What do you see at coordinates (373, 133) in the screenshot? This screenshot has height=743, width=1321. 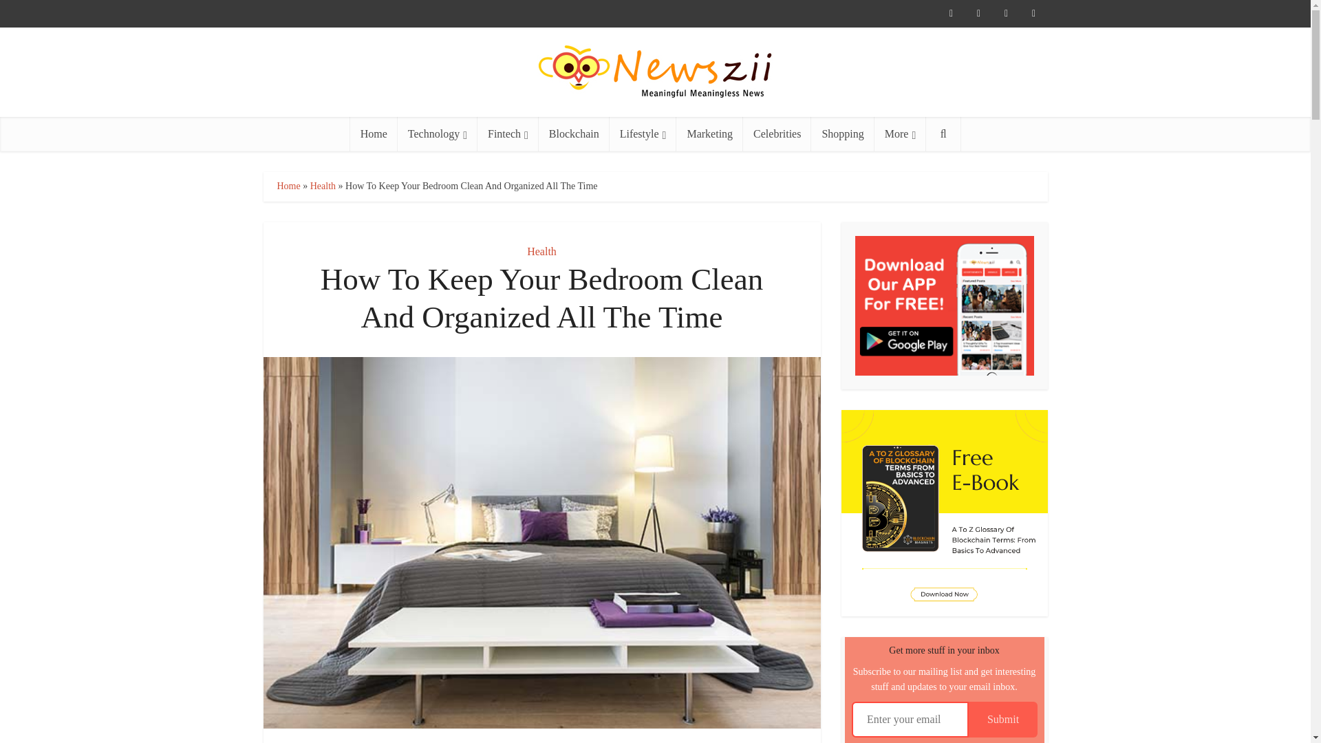 I see `Home` at bounding box center [373, 133].